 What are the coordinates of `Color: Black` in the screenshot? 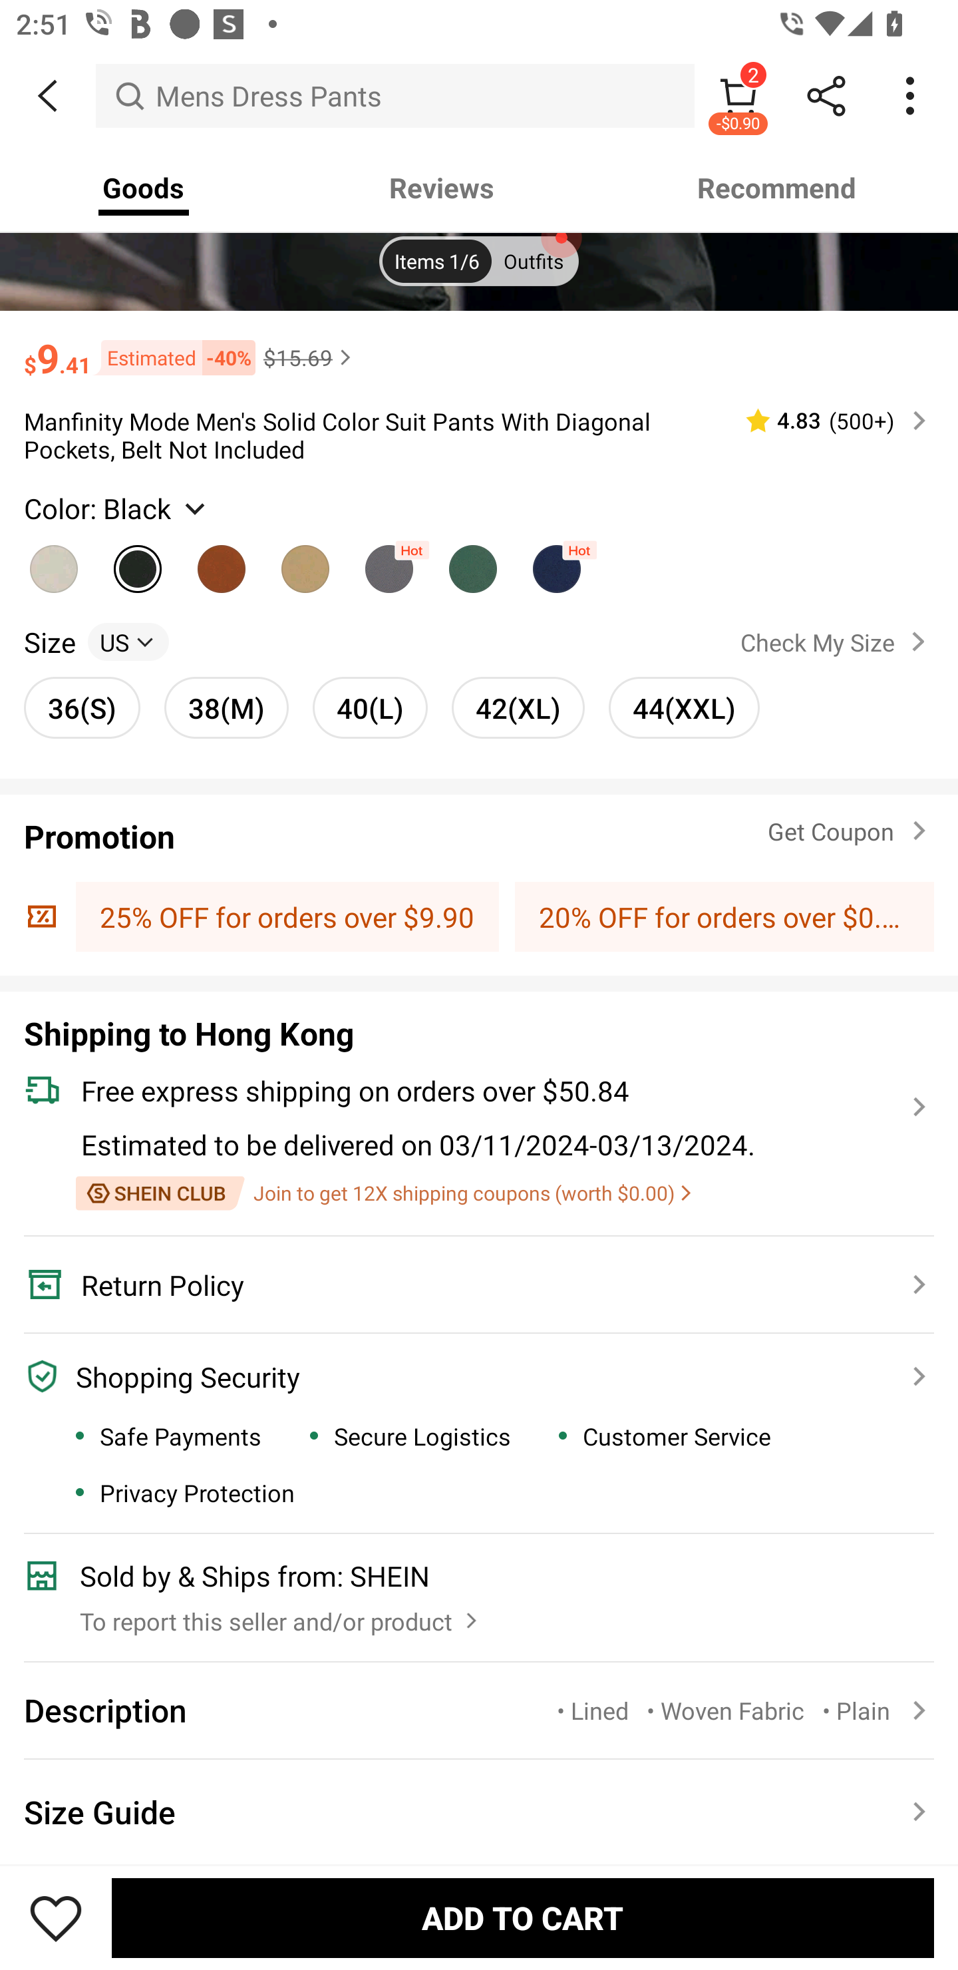 It's located at (117, 508).